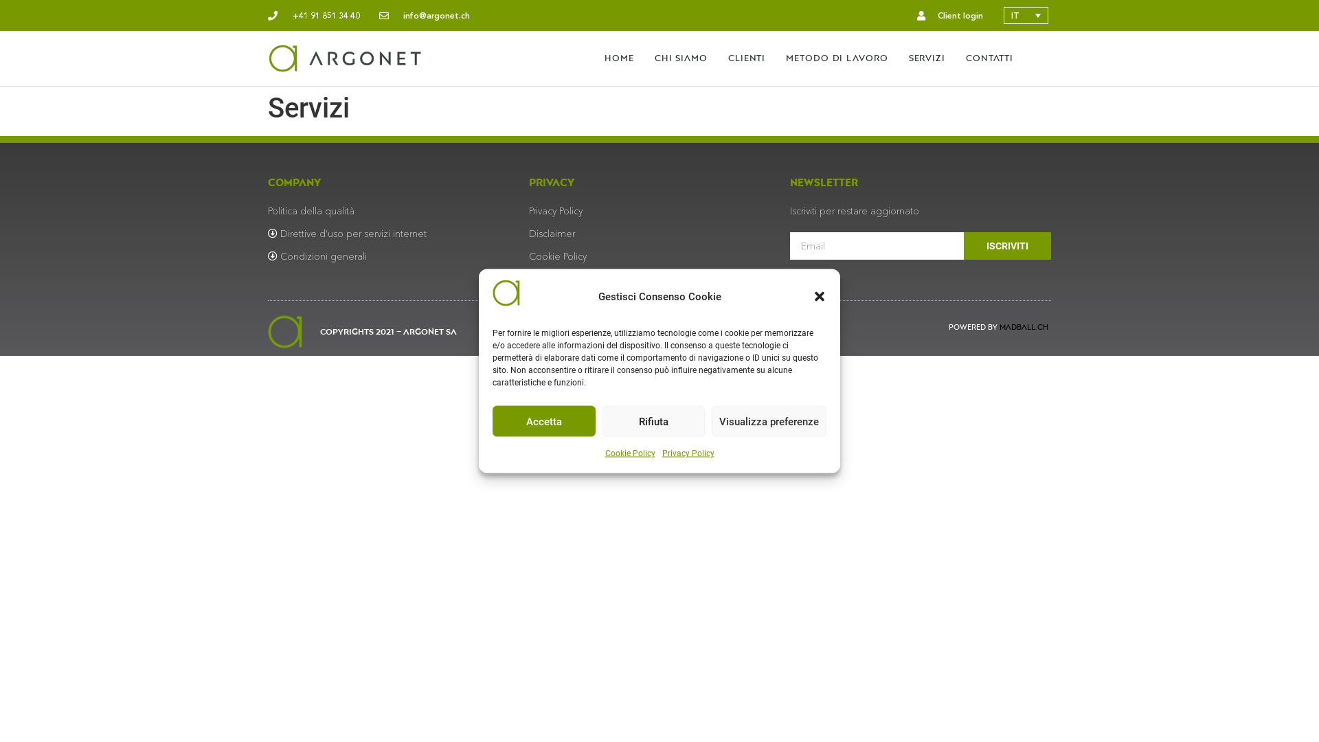 This screenshot has height=742, width=1319. What do you see at coordinates (948, 15) in the screenshot?
I see `Client login` at bounding box center [948, 15].